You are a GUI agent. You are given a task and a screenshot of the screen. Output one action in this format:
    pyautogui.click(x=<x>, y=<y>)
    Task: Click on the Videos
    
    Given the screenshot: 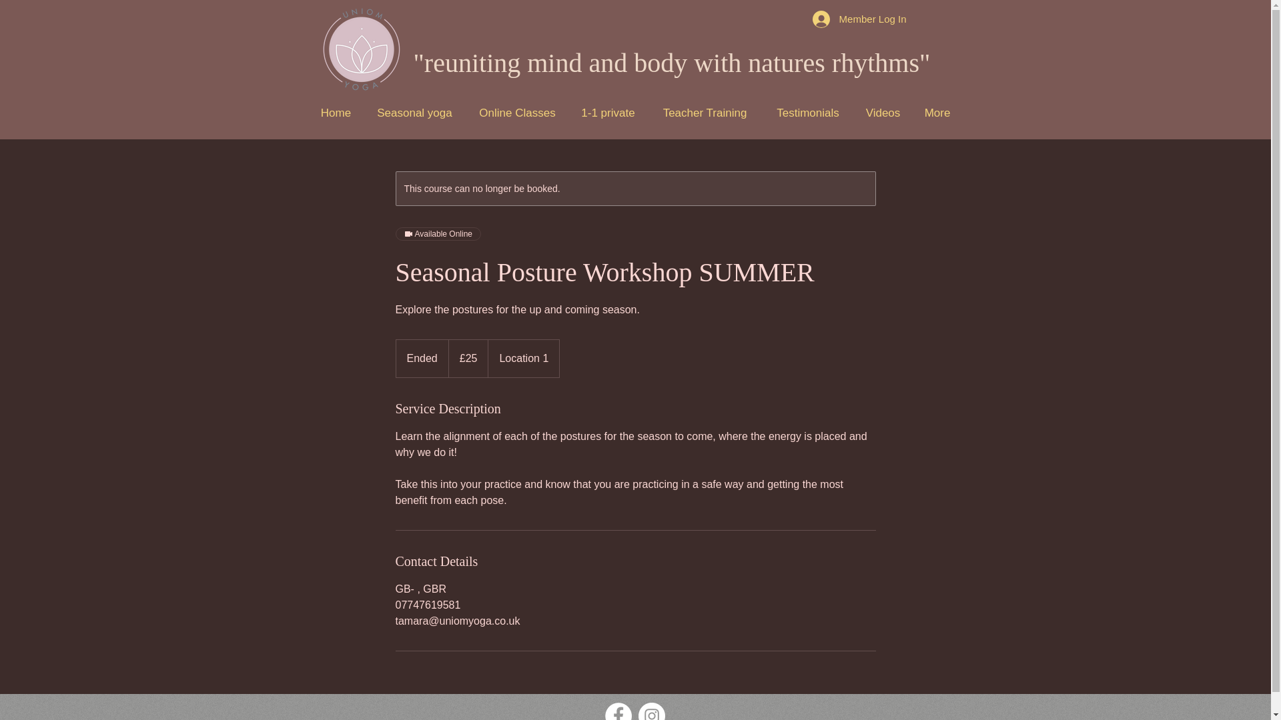 What is the action you would take?
    pyautogui.click(x=883, y=113)
    